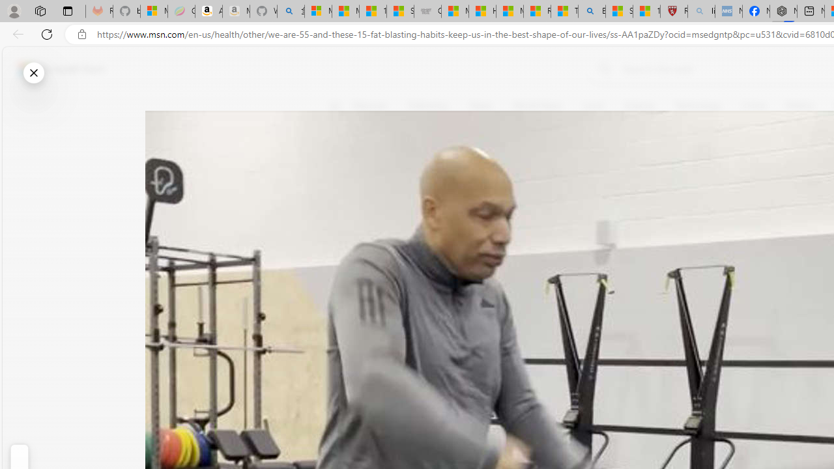 Image resolution: width=834 pixels, height=469 pixels. What do you see at coordinates (429, 106) in the screenshot?
I see `Following` at bounding box center [429, 106].